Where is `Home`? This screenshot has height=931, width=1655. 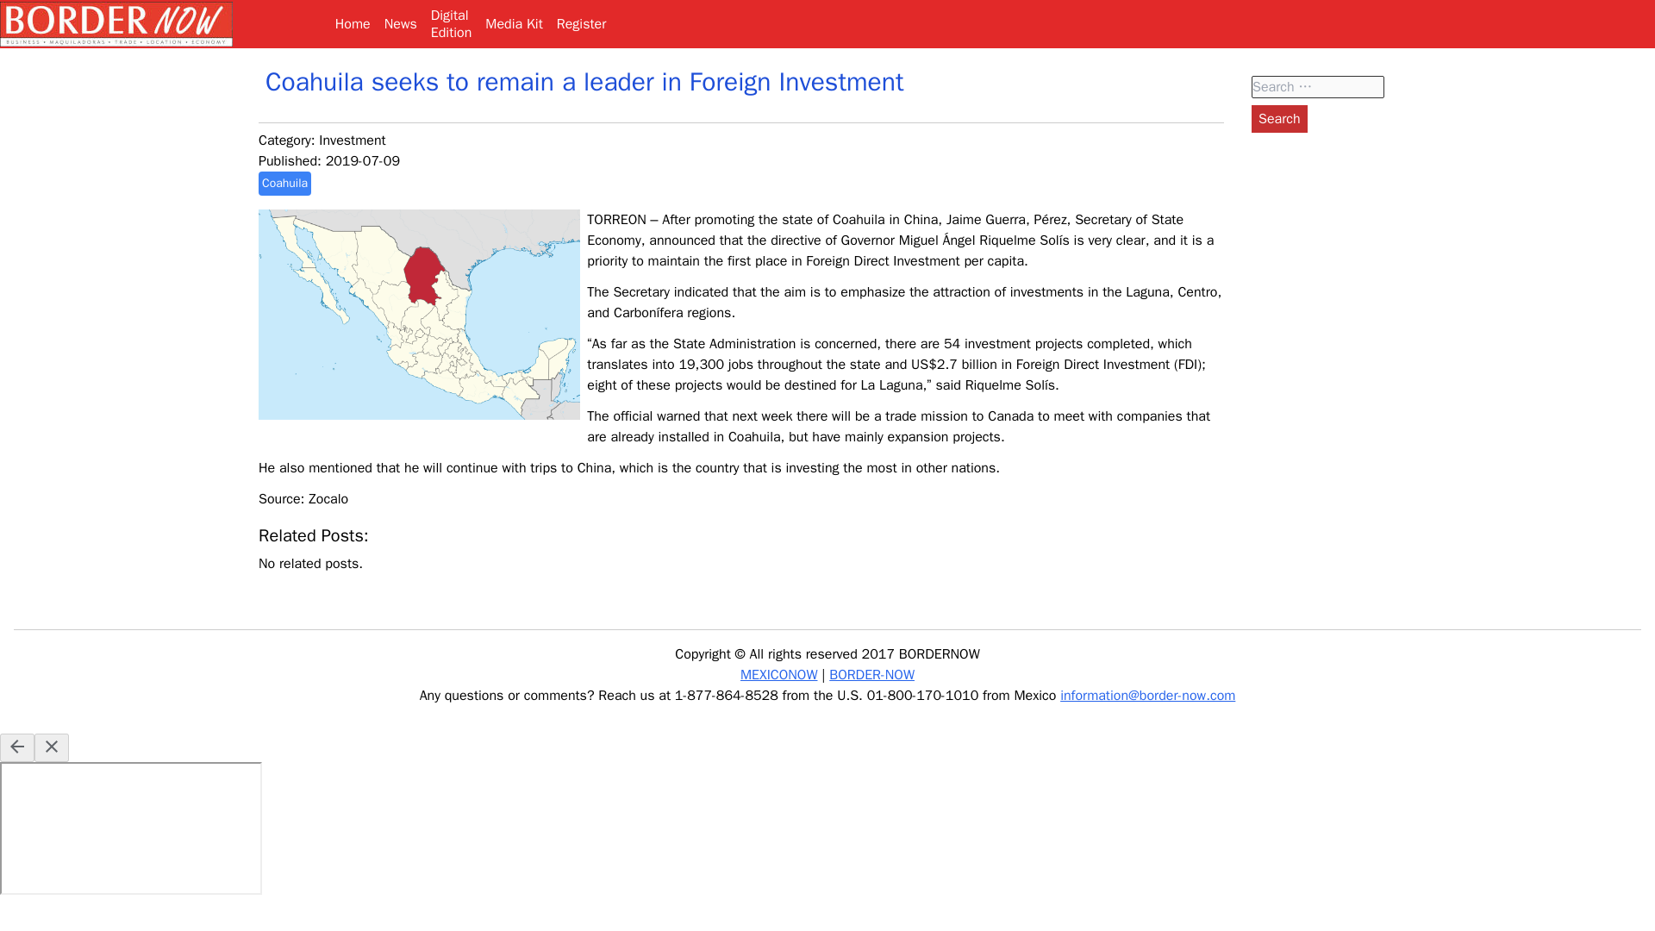
Home is located at coordinates (352, 24).